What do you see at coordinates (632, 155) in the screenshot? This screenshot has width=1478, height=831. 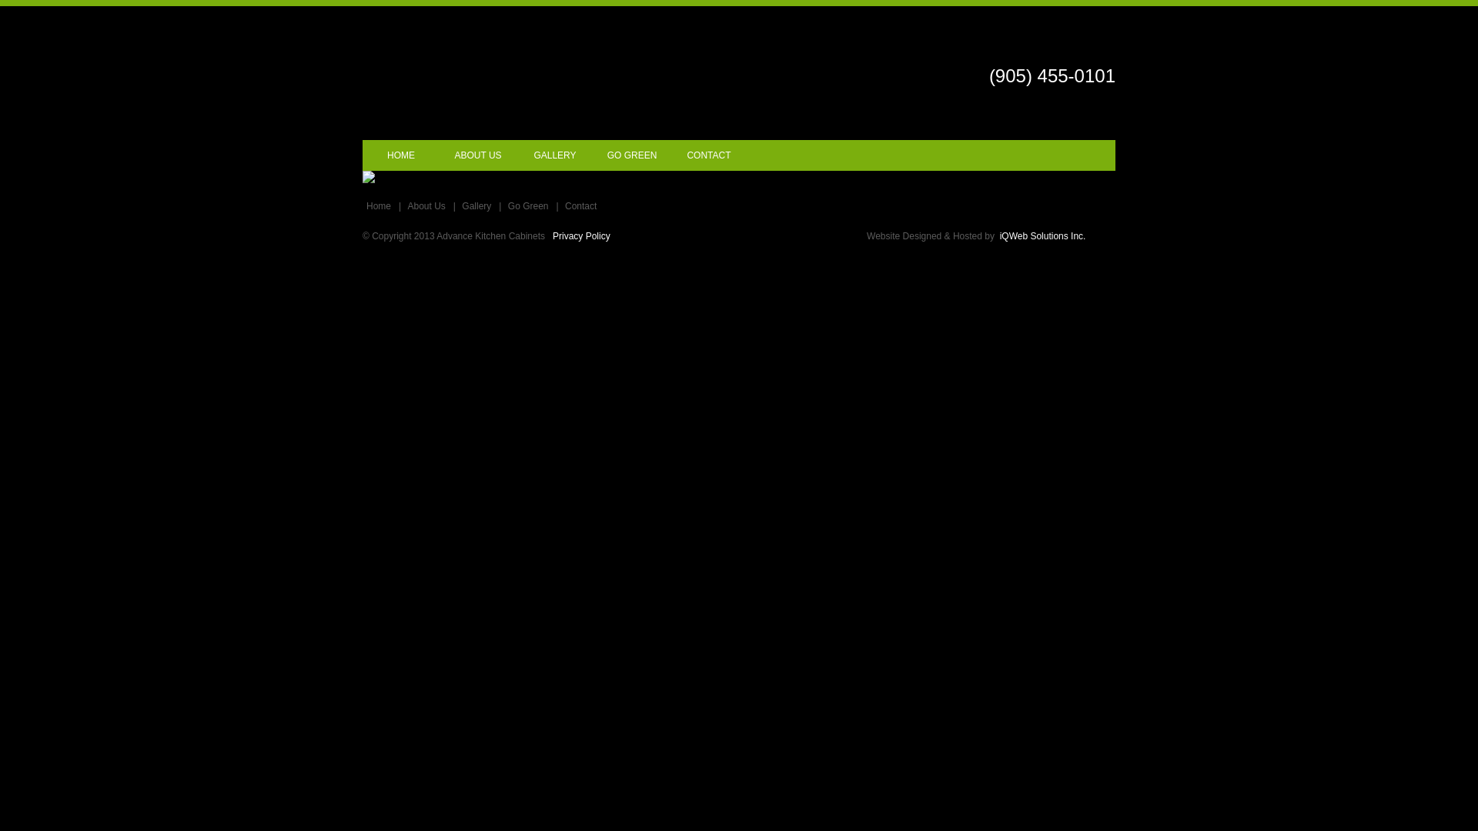 I see `GO GREEN` at bounding box center [632, 155].